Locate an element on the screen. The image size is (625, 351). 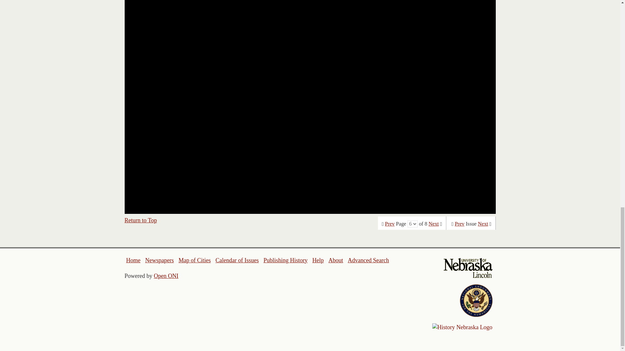
Publishing History is located at coordinates (285, 260).